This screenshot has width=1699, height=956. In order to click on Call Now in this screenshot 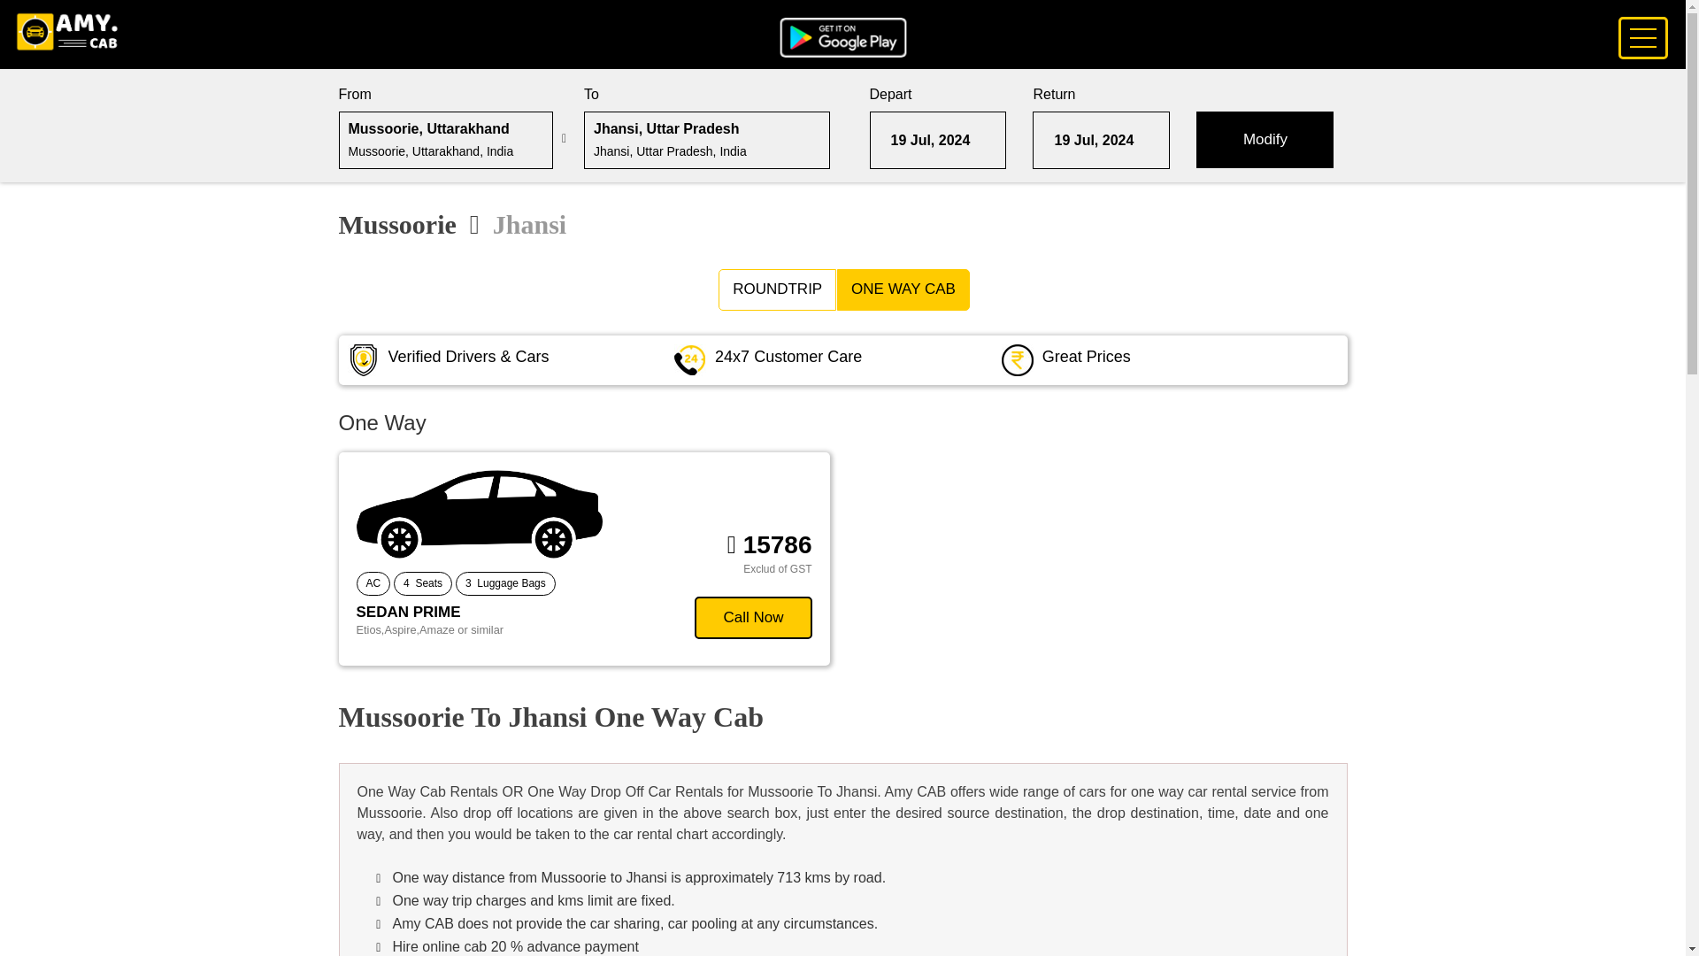, I will do `click(753, 618)`.